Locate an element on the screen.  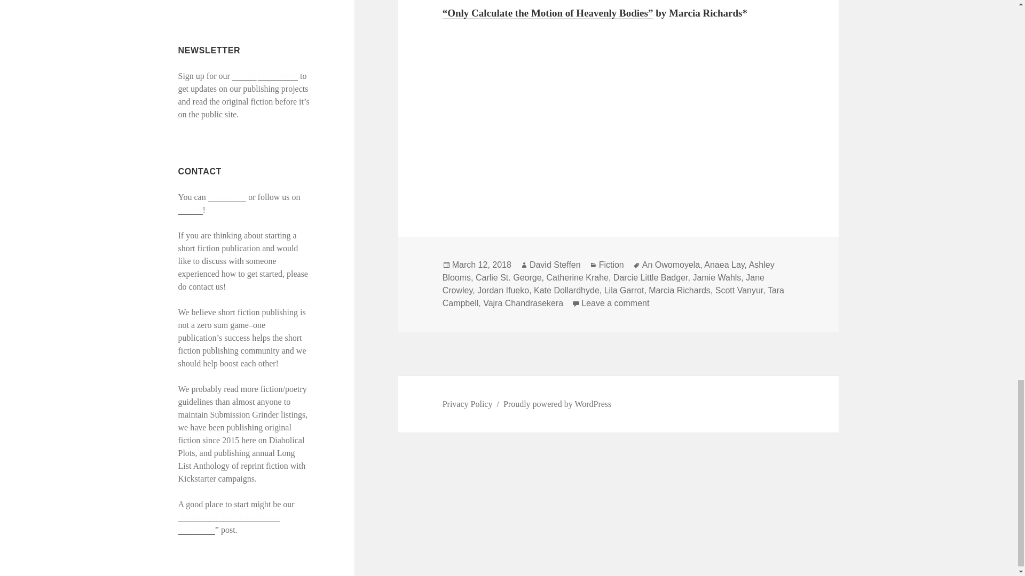
David Steffen is located at coordinates (555, 265).